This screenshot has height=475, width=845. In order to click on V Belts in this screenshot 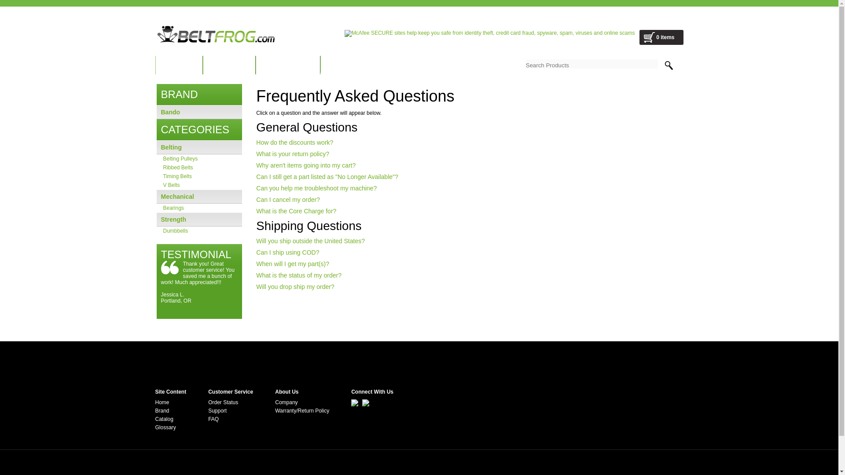, I will do `click(199, 185)`.